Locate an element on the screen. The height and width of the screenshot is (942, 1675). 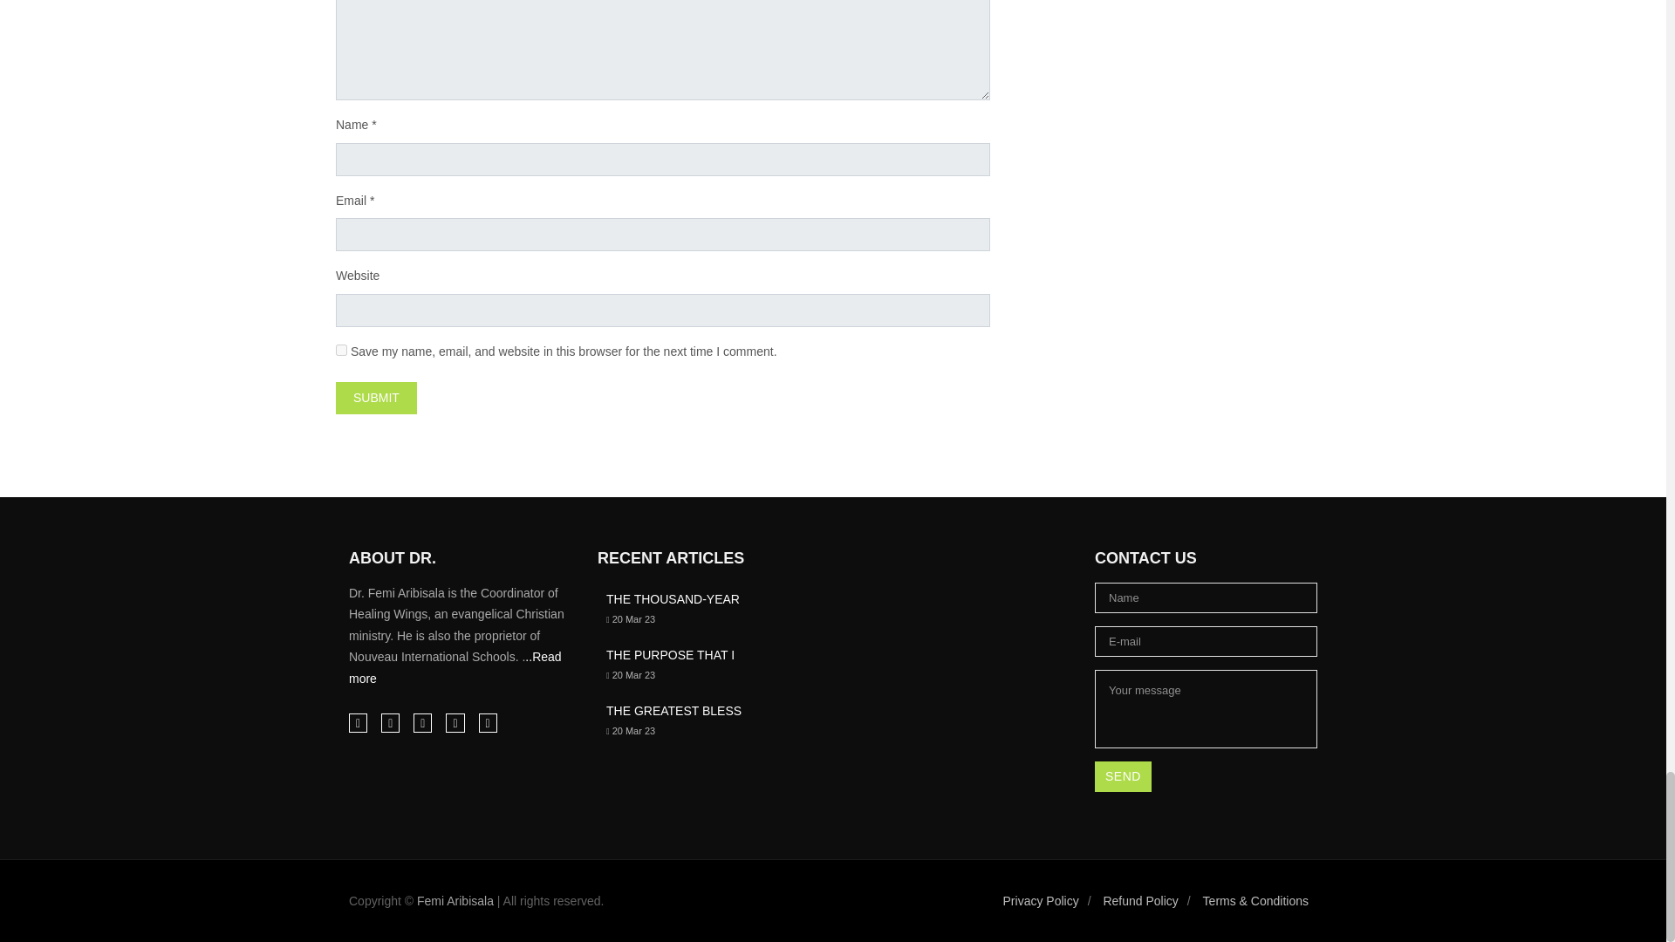
Send is located at coordinates (1124, 776).